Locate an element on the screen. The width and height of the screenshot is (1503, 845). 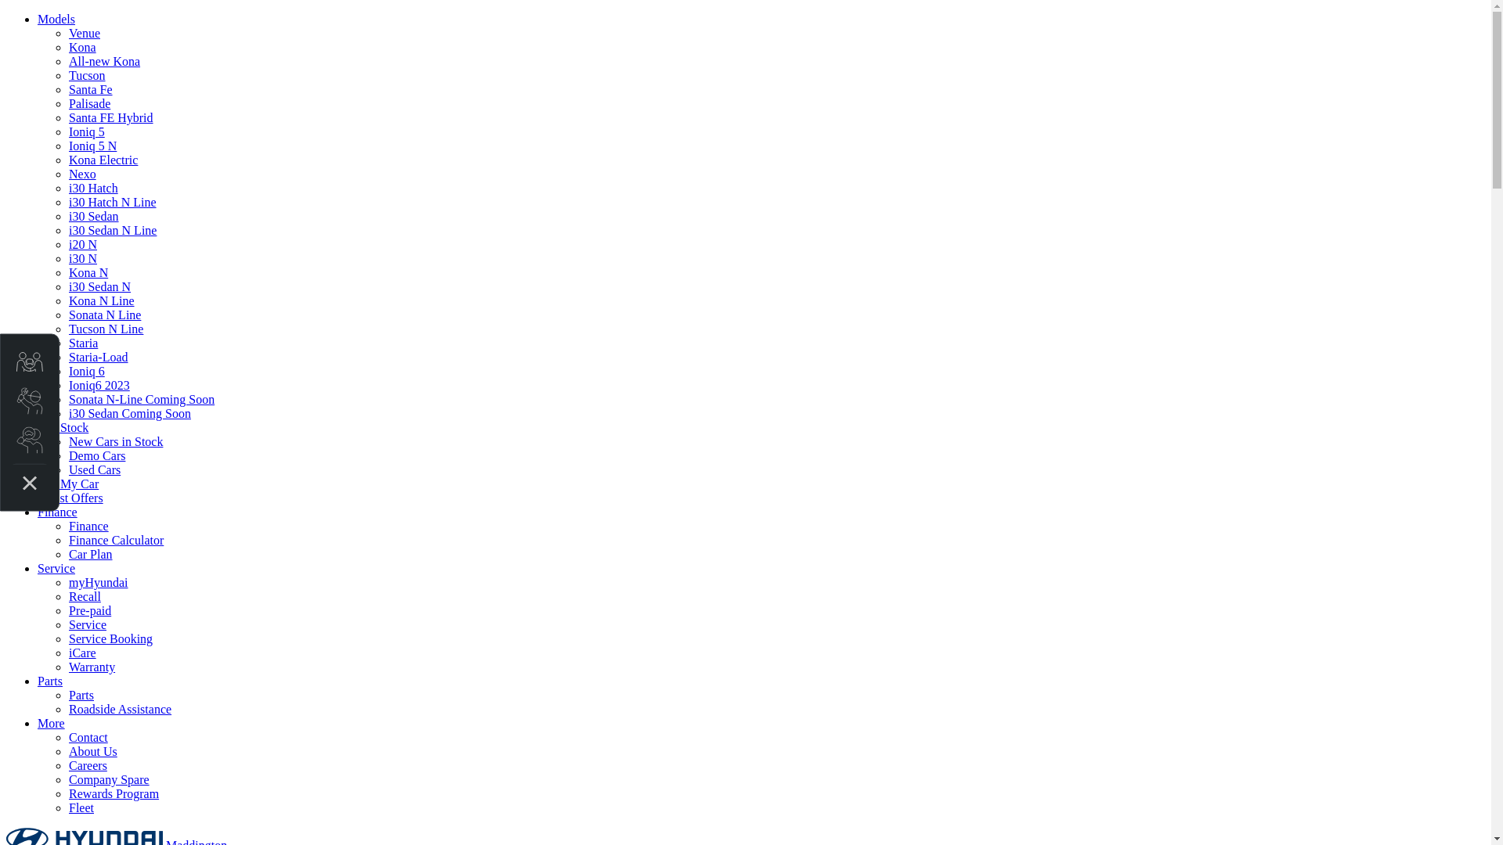
i30 Sedan N Line is located at coordinates (113, 230).